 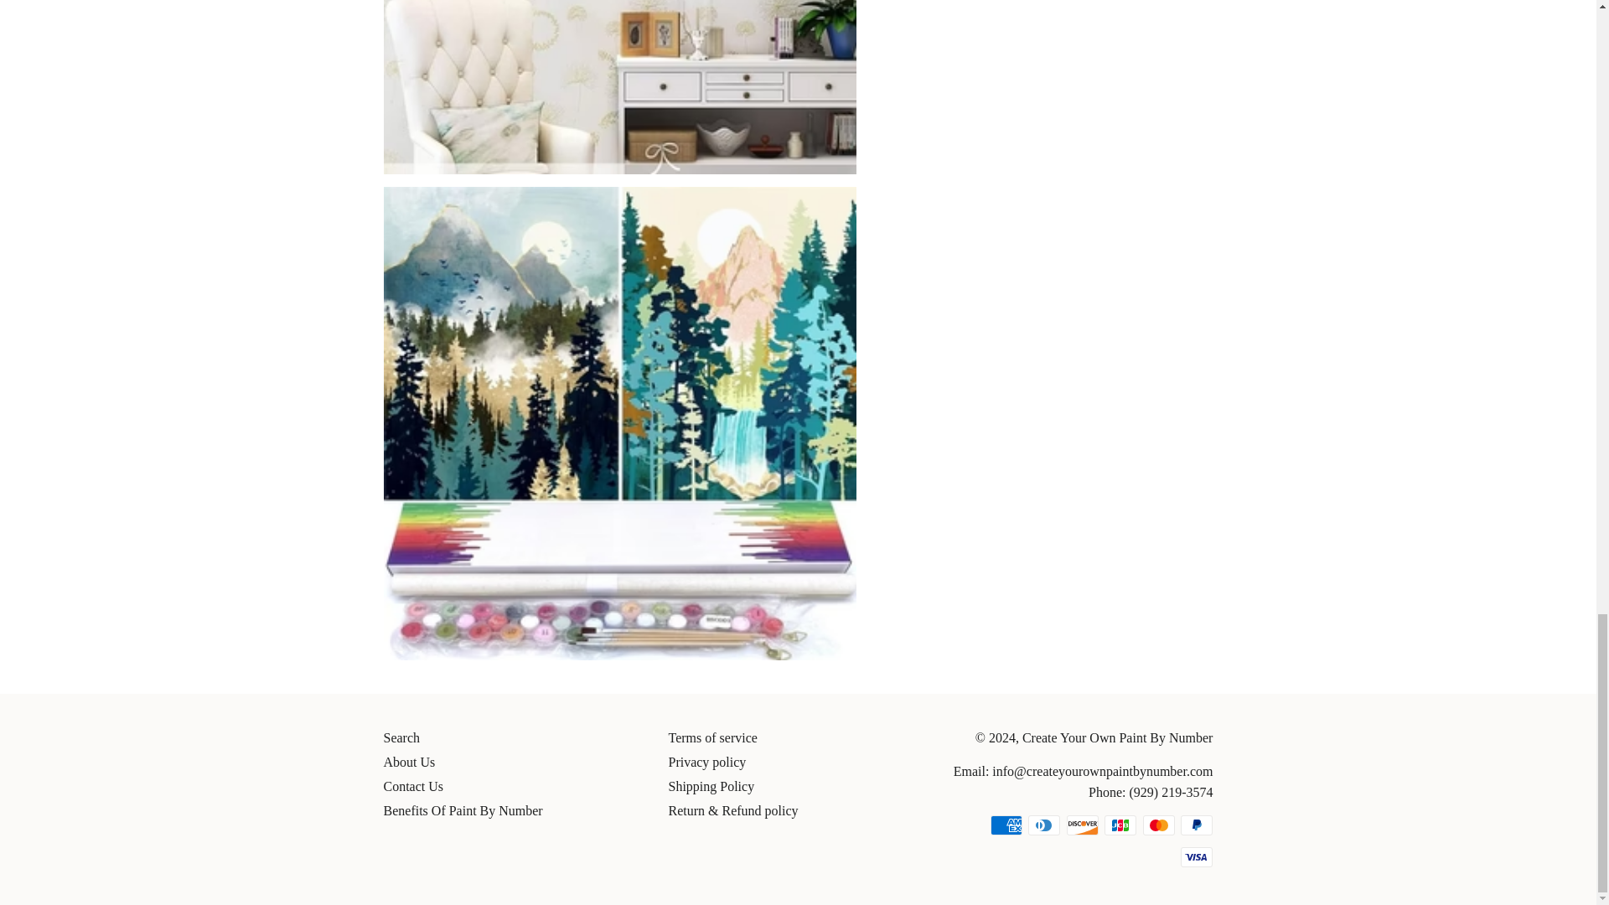 I want to click on Benefits Of Paint By Number, so click(x=463, y=811).